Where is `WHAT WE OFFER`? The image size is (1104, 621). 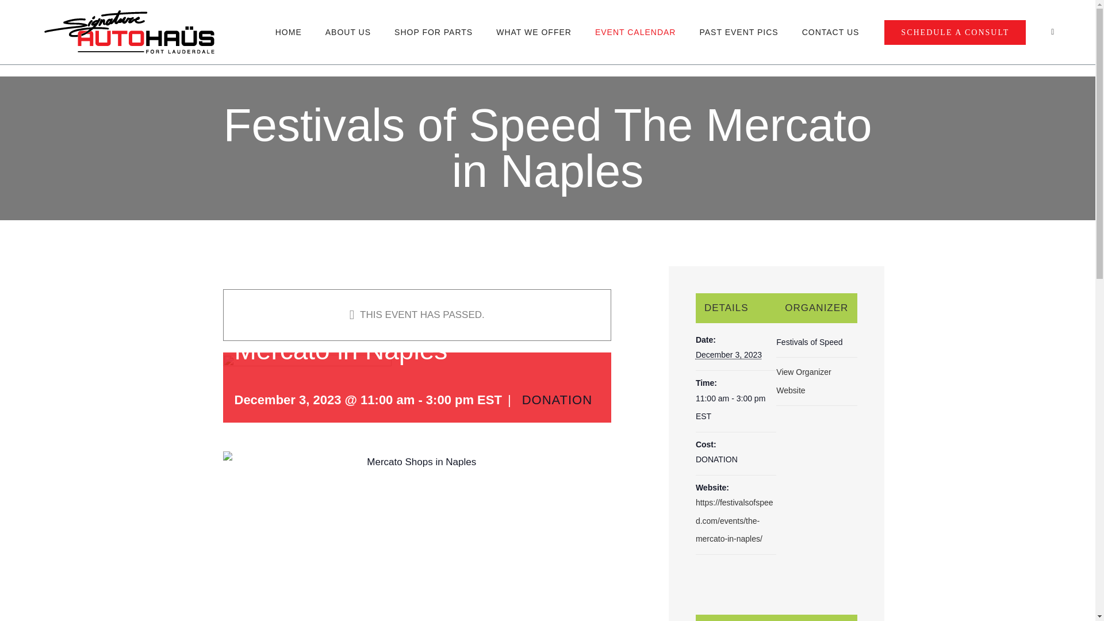 WHAT WE OFFER is located at coordinates (534, 32).